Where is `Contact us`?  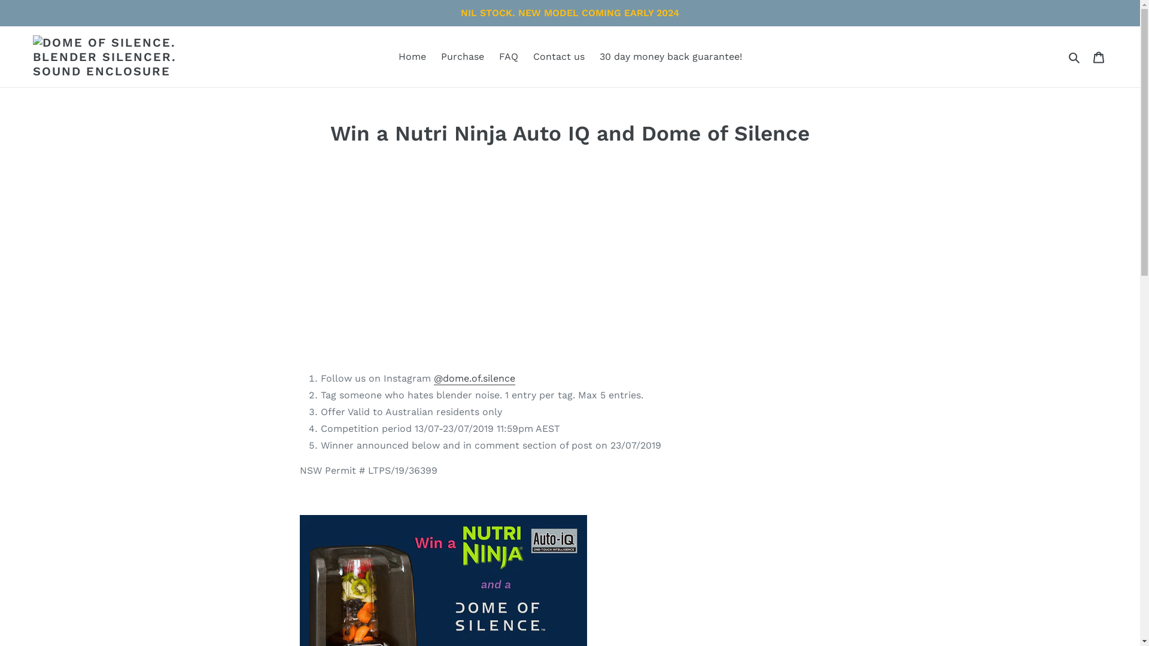
Contact us is located at coordinates (558, 57).